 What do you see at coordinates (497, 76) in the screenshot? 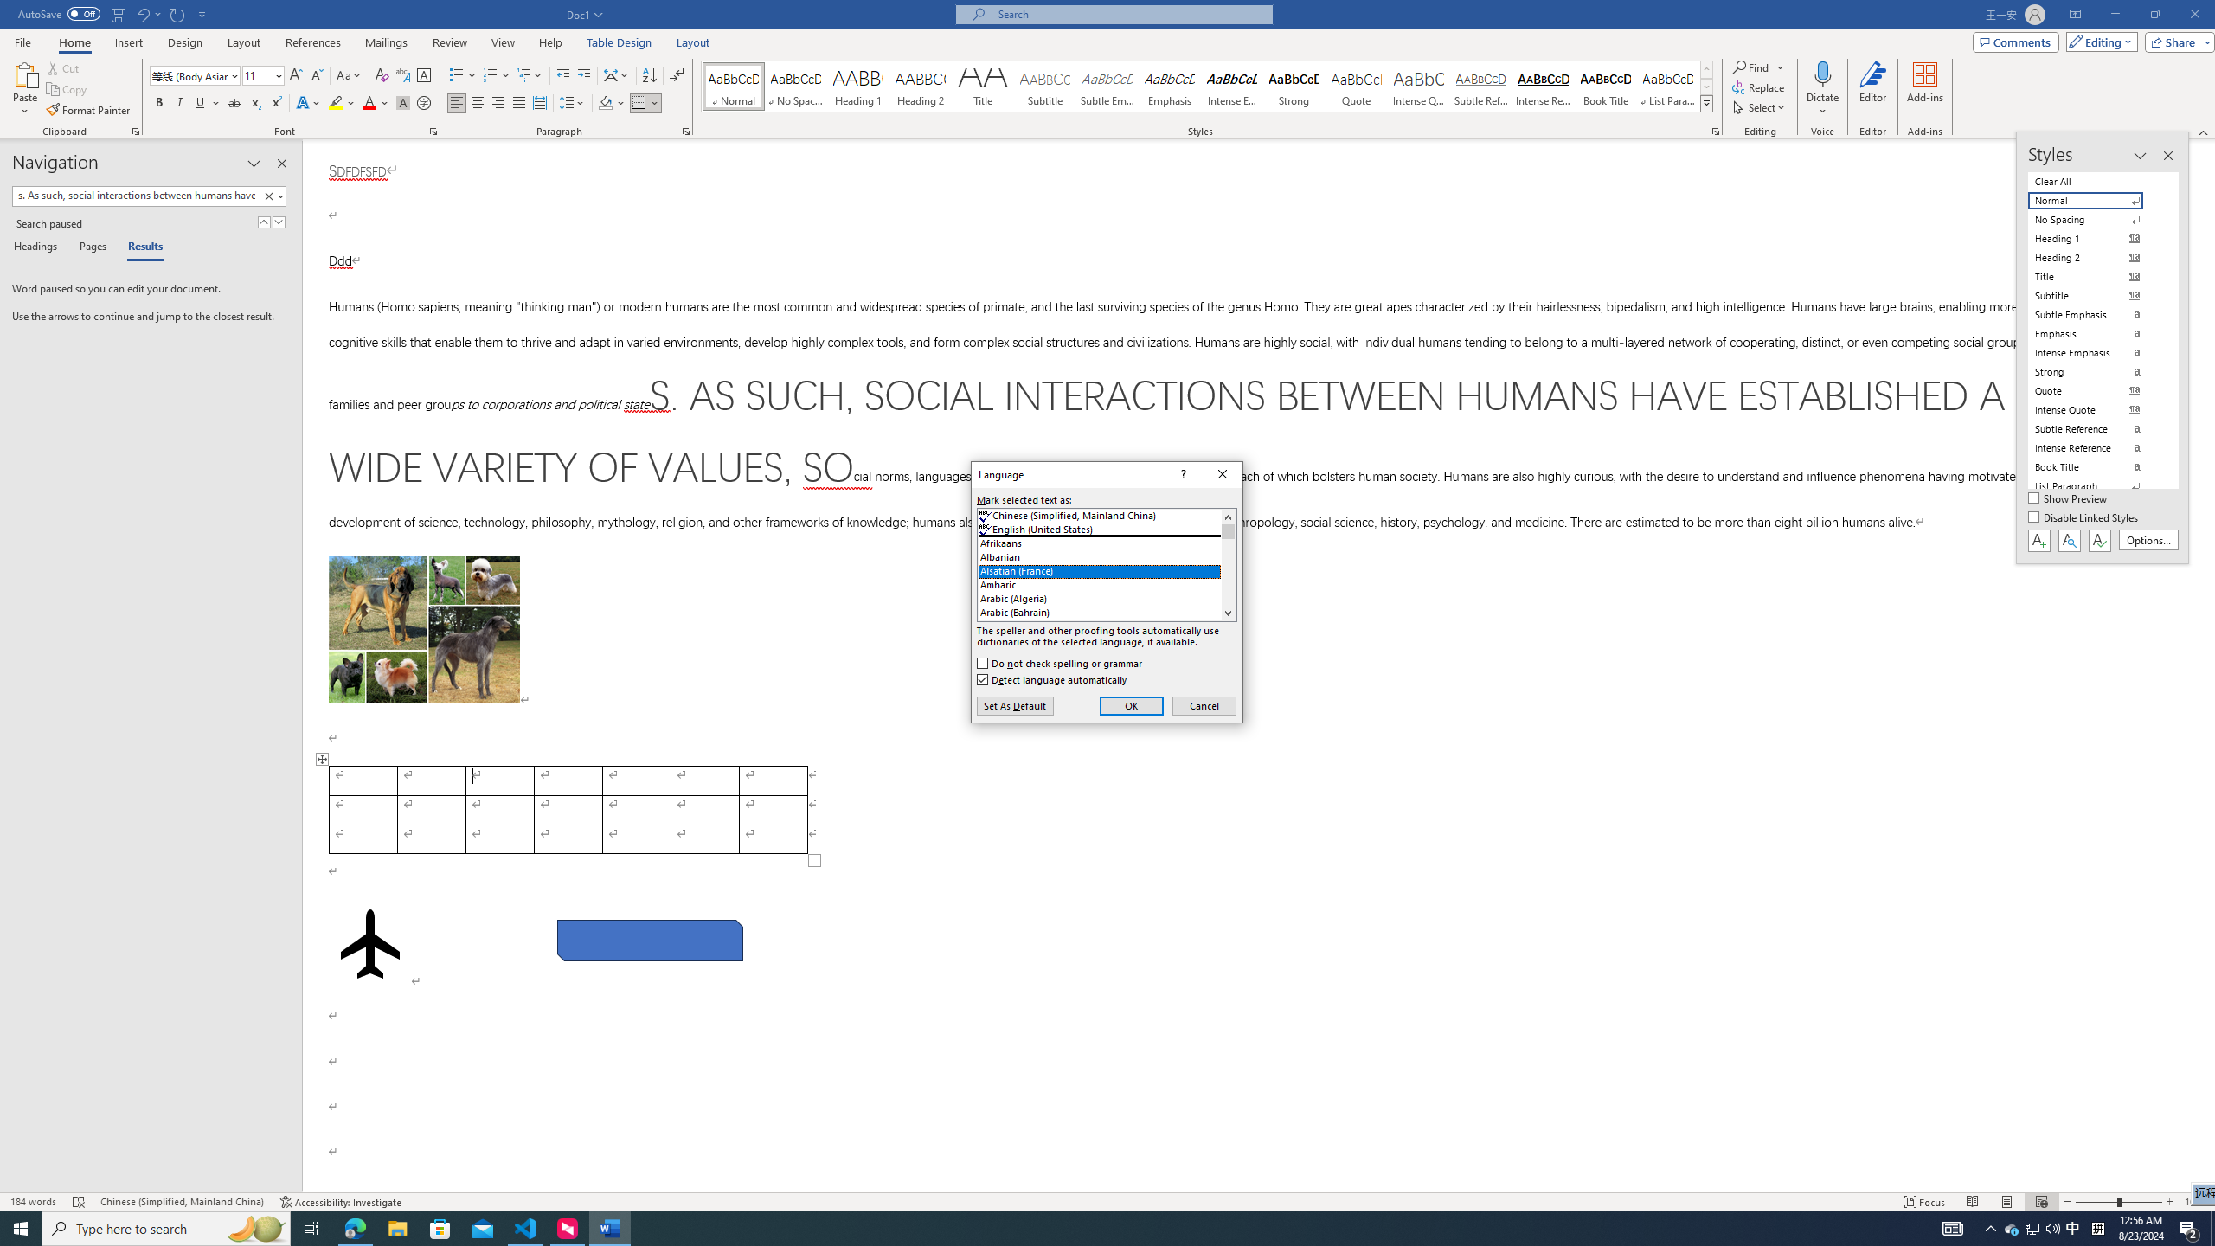
I see `Numbering` at bounding box center [497, 76].